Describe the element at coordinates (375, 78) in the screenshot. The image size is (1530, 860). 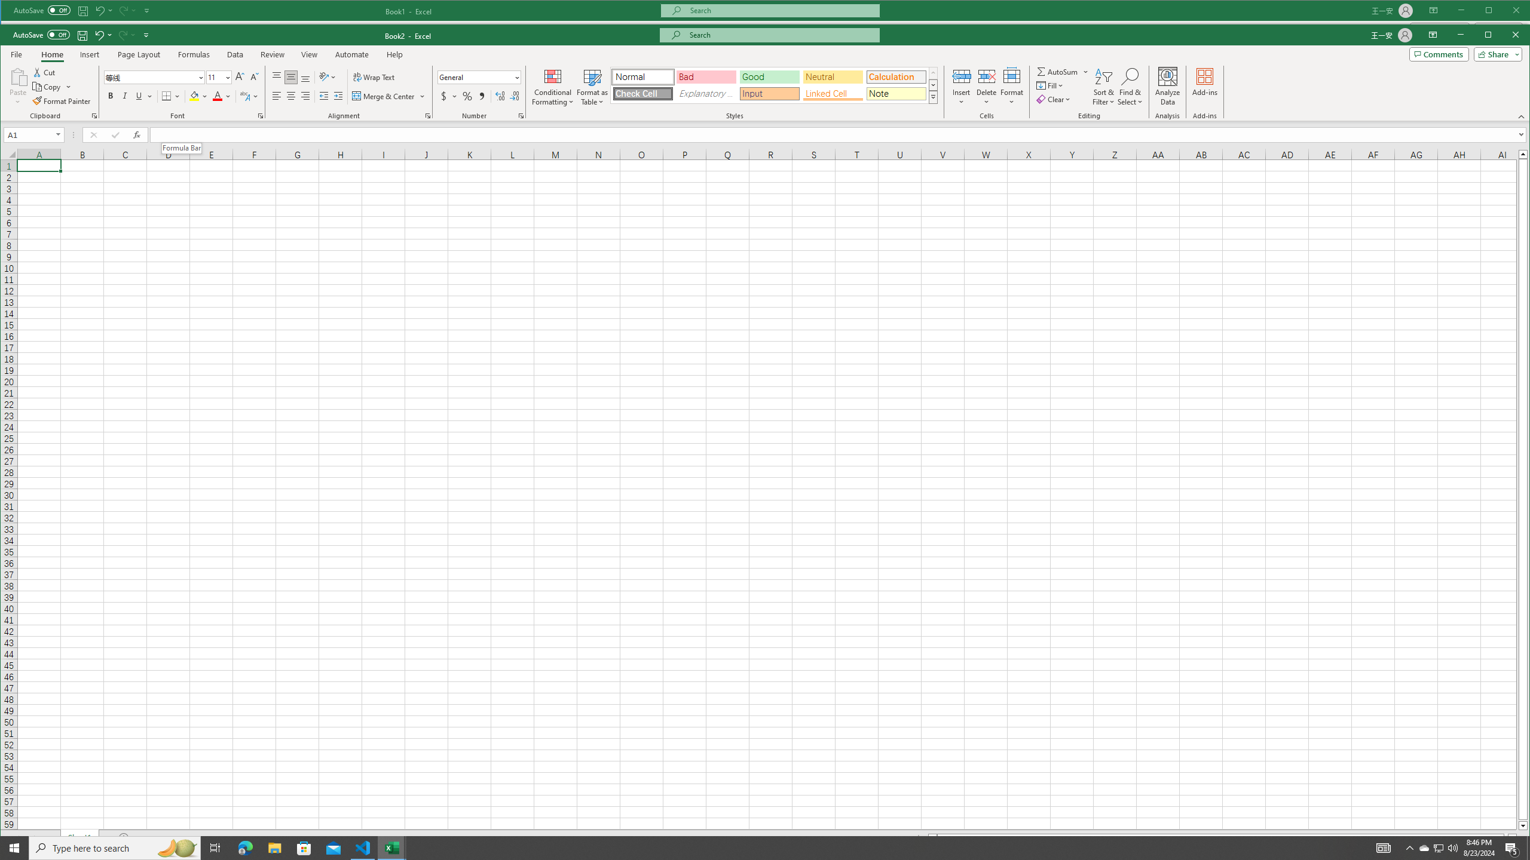
I see `Wrap Text` at that location.